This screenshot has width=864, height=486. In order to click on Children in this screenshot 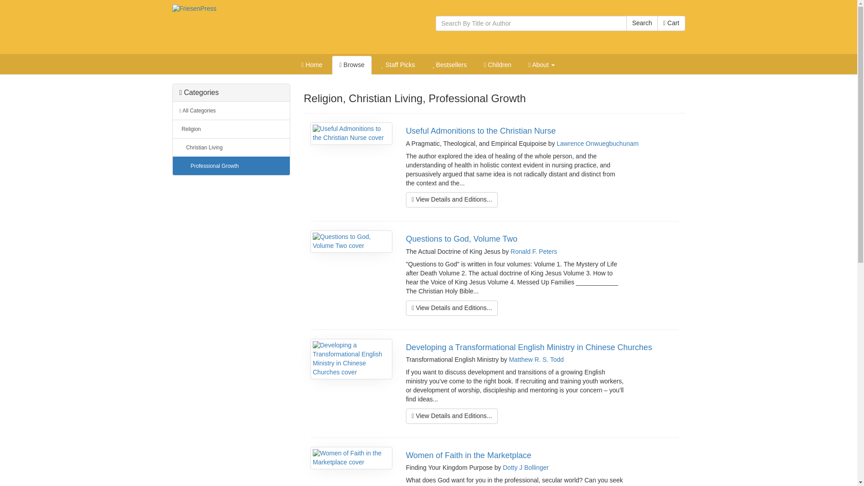, I will do `click(498, 65)`.